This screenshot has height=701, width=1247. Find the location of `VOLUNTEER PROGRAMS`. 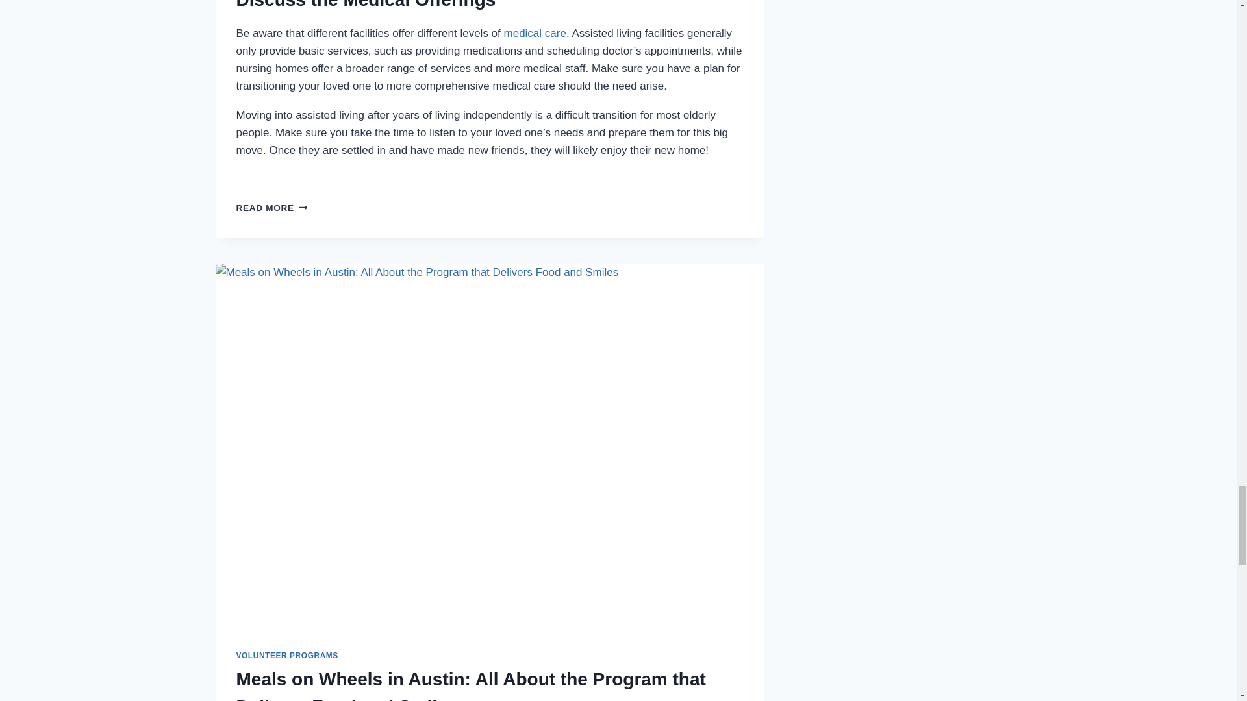

VOLUNTEER PROGRAMS is located at coordinates (287, 656).